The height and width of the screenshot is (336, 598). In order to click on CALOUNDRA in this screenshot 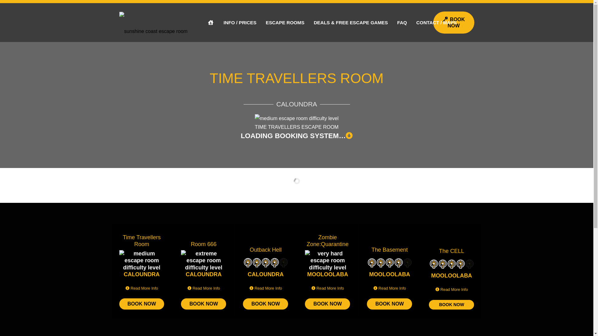, I will do `click(204, 274)`.